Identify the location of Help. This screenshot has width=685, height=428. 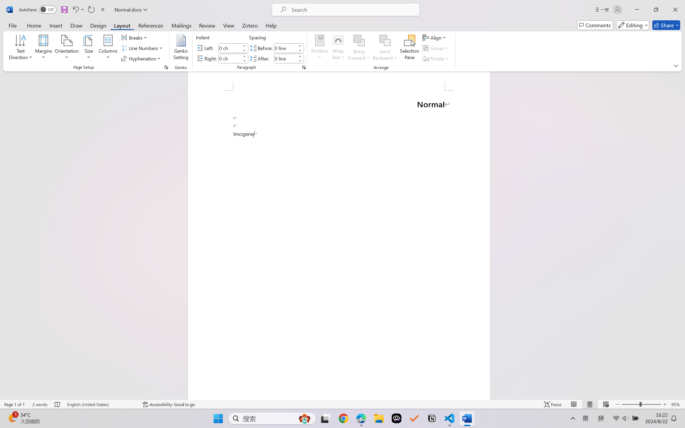
(271, 25).